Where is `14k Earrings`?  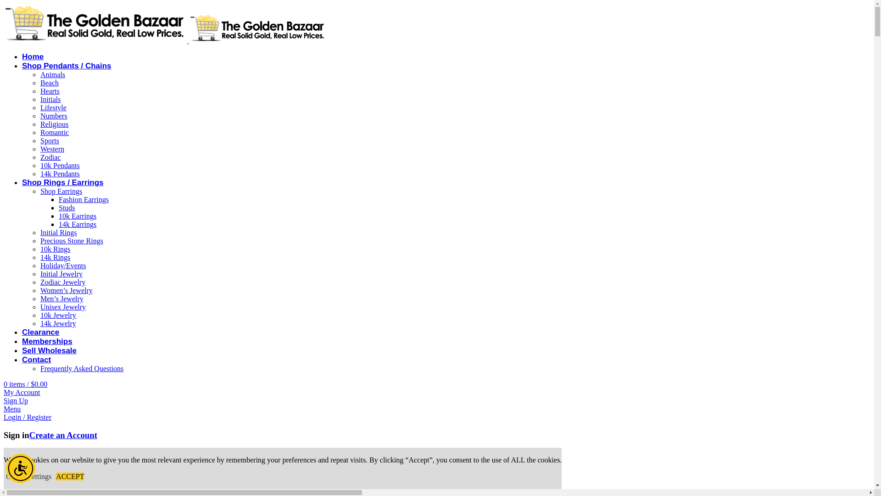 14k Earrings is located at coordinates (77, 224).